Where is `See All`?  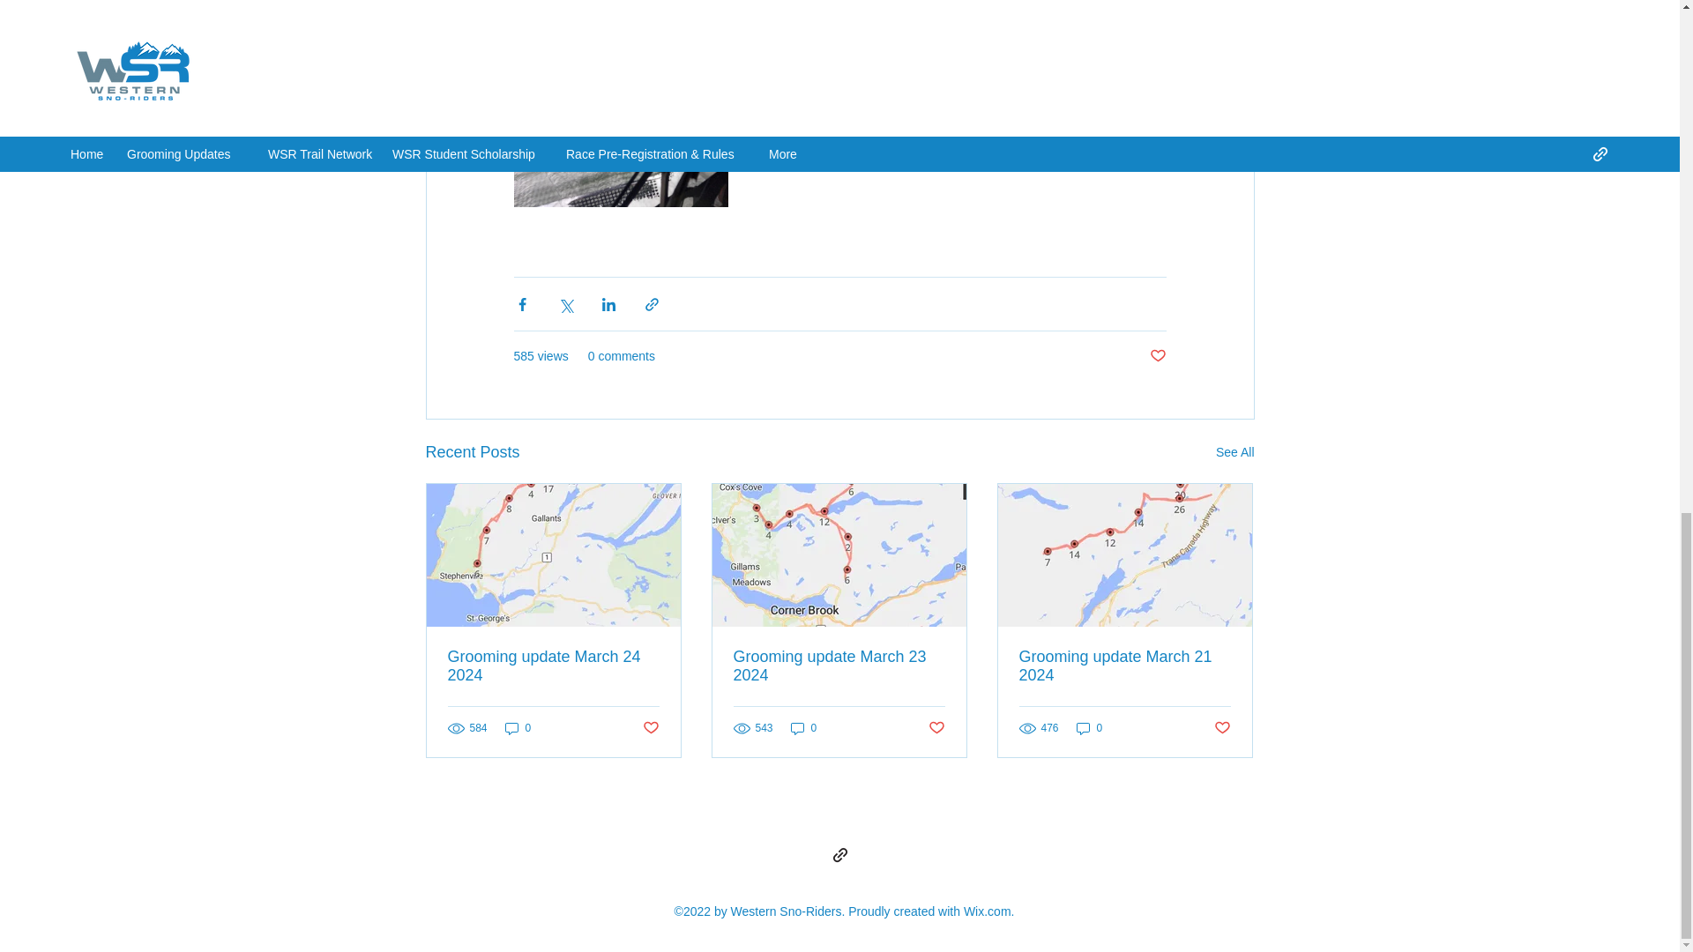
See All is located at coordinates (1234, 452).